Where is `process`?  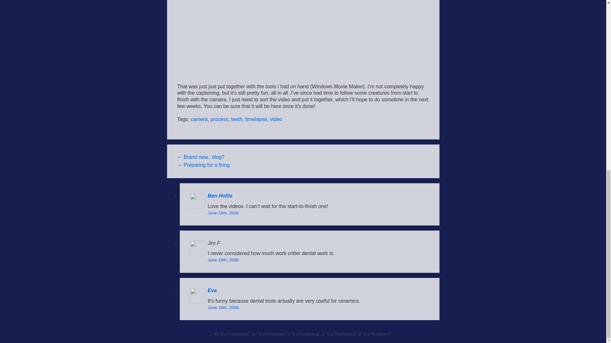 process is located at coordinates (219, 119).